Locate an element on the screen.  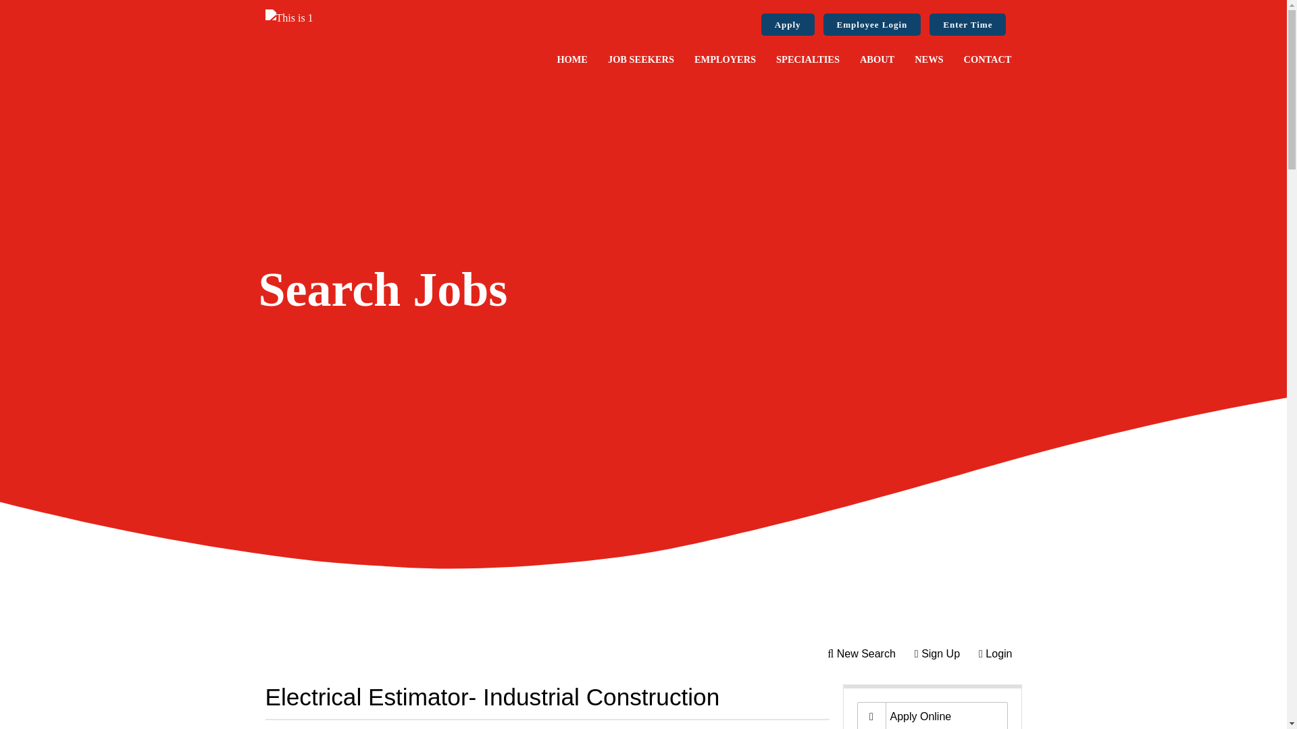
Employee Login is located at coordinates (872, 24).